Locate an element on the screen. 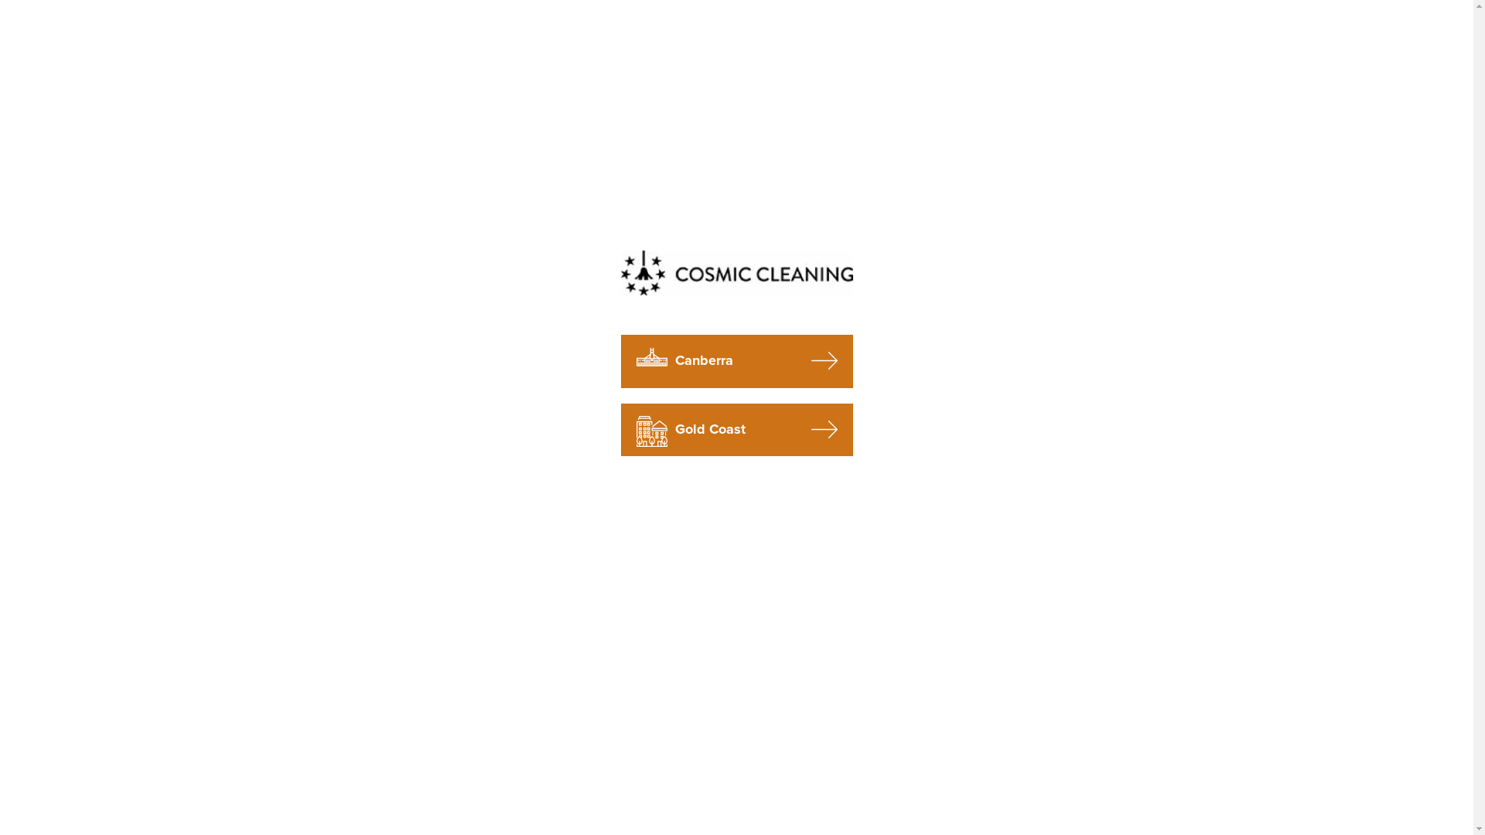  Gold Coast is located at coordinates (736, 430).